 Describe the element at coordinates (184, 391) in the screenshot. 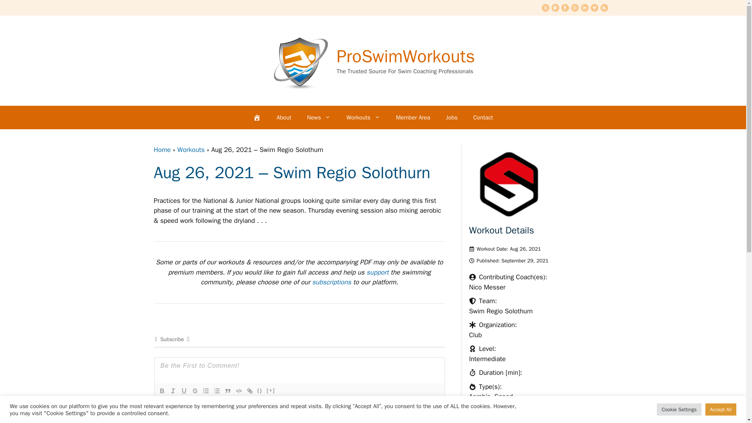

I see `Underline` at that location.